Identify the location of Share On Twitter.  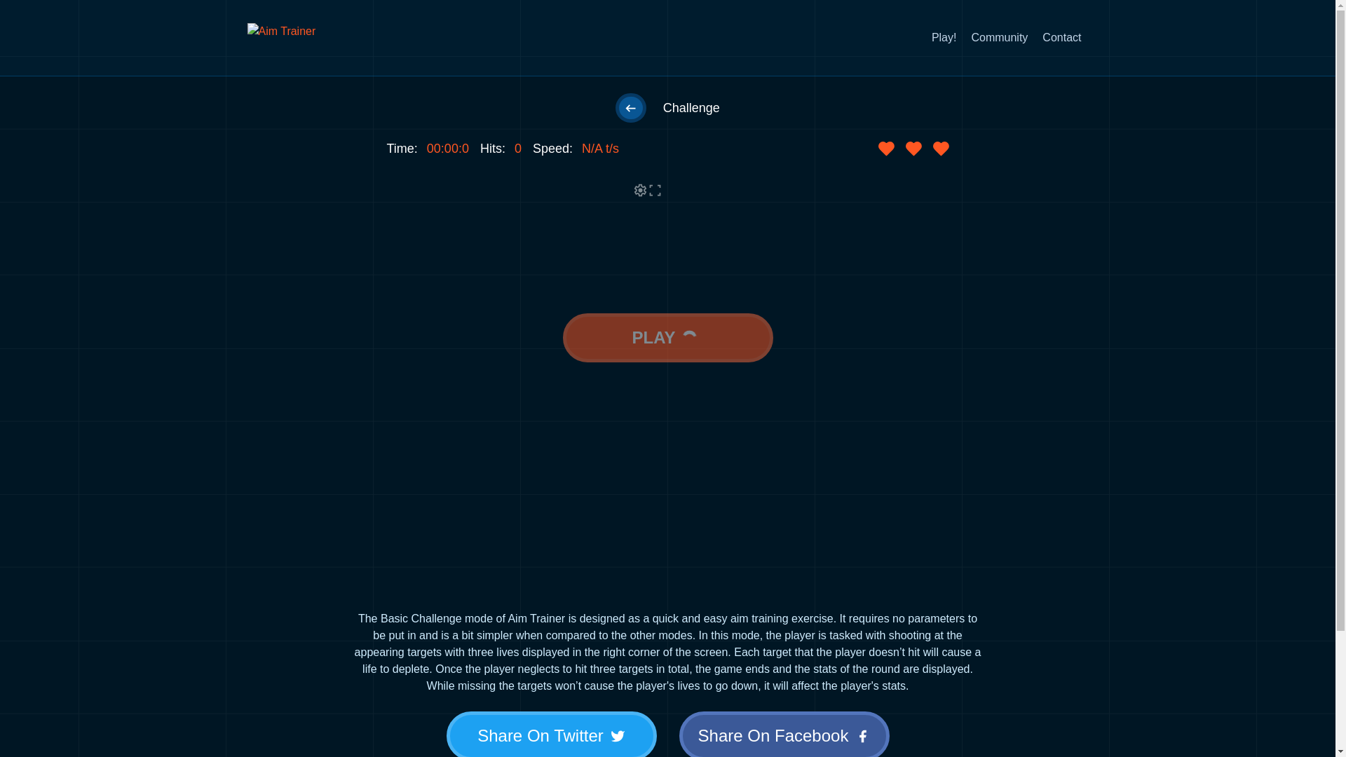
(551, 735).